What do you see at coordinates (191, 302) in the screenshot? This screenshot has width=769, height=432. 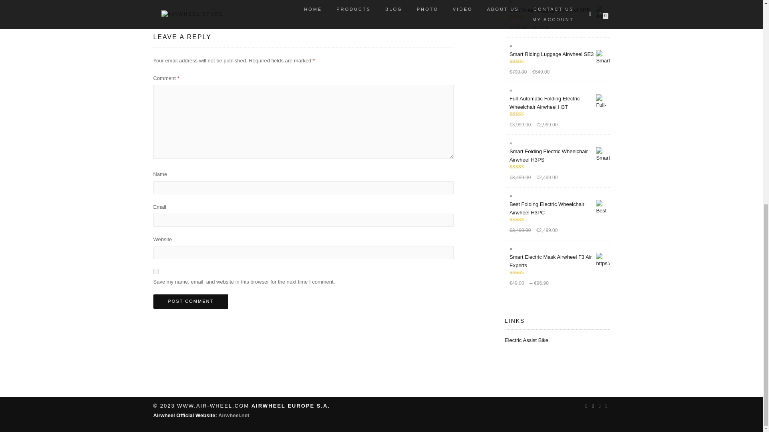 I see `Post Comment` at bounding box center [191, 302].